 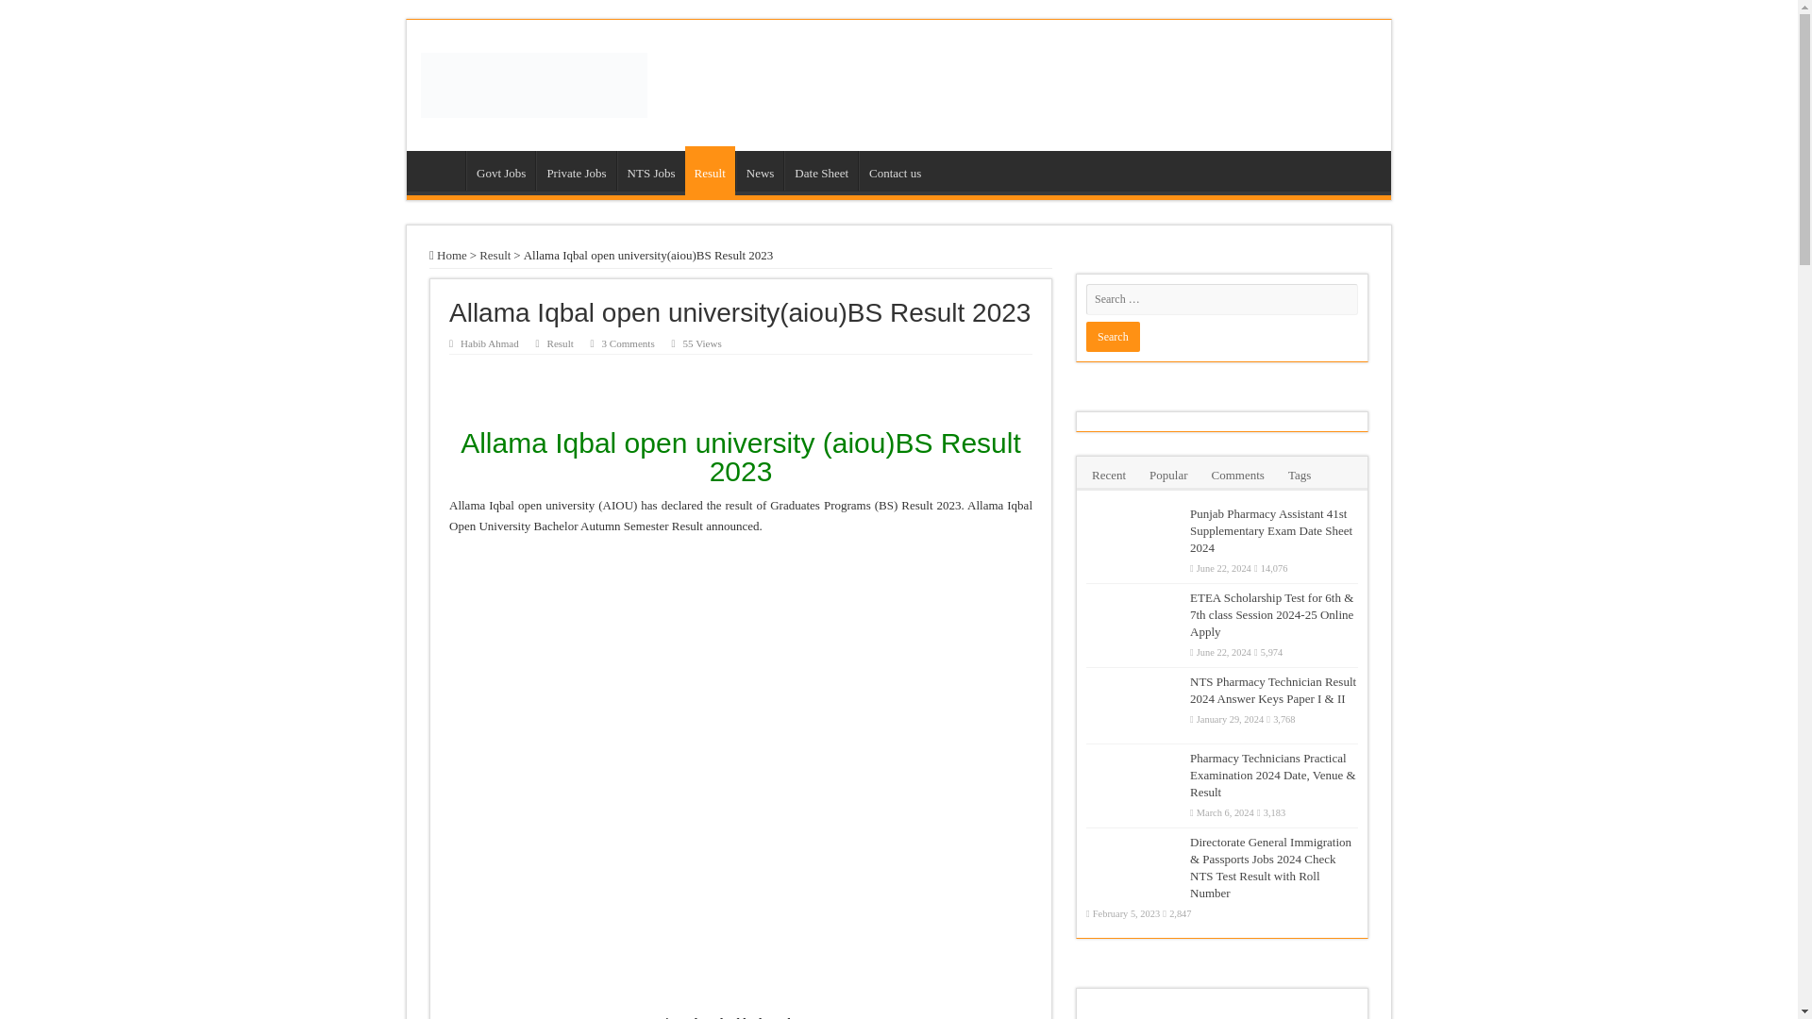 What do you see at coordinates (500, 170) in the screenshot?
I see `Govt Jobs` at bounding box center [500, 170].